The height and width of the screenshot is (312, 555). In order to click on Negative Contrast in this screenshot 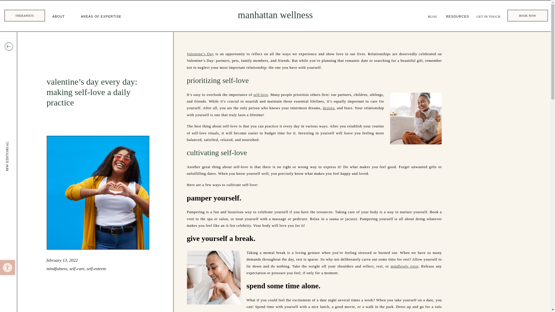, I will do `click(25, 16)`.